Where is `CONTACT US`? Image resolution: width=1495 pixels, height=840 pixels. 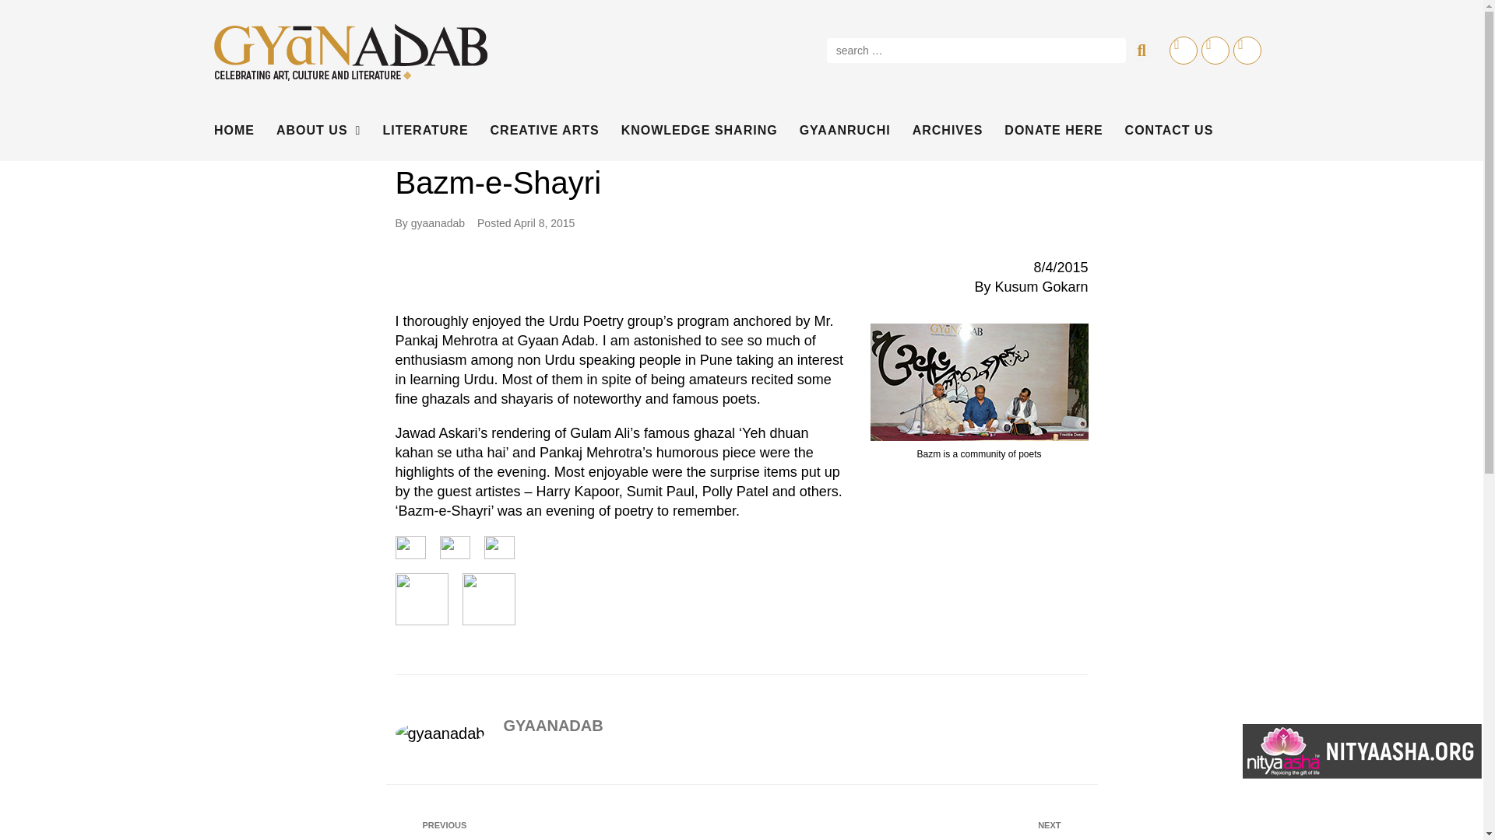
CONTACT US is located at coordinates (1170, 131).